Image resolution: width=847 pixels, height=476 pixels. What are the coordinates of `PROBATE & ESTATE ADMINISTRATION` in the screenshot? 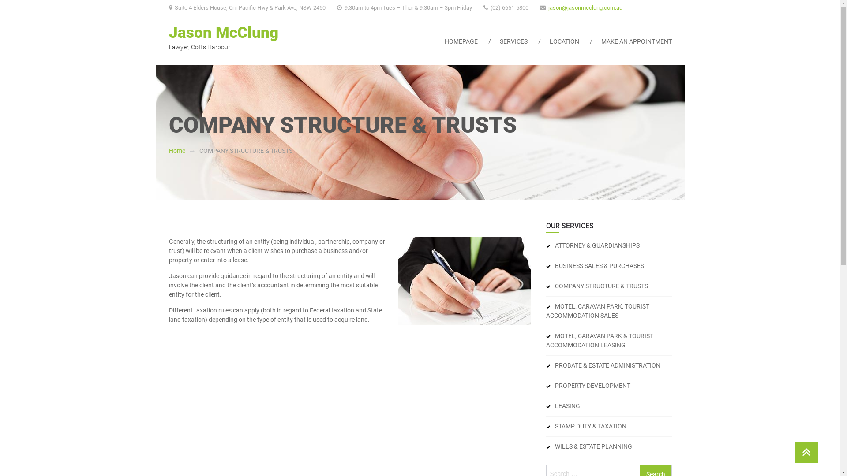 It's located at (603, 366).